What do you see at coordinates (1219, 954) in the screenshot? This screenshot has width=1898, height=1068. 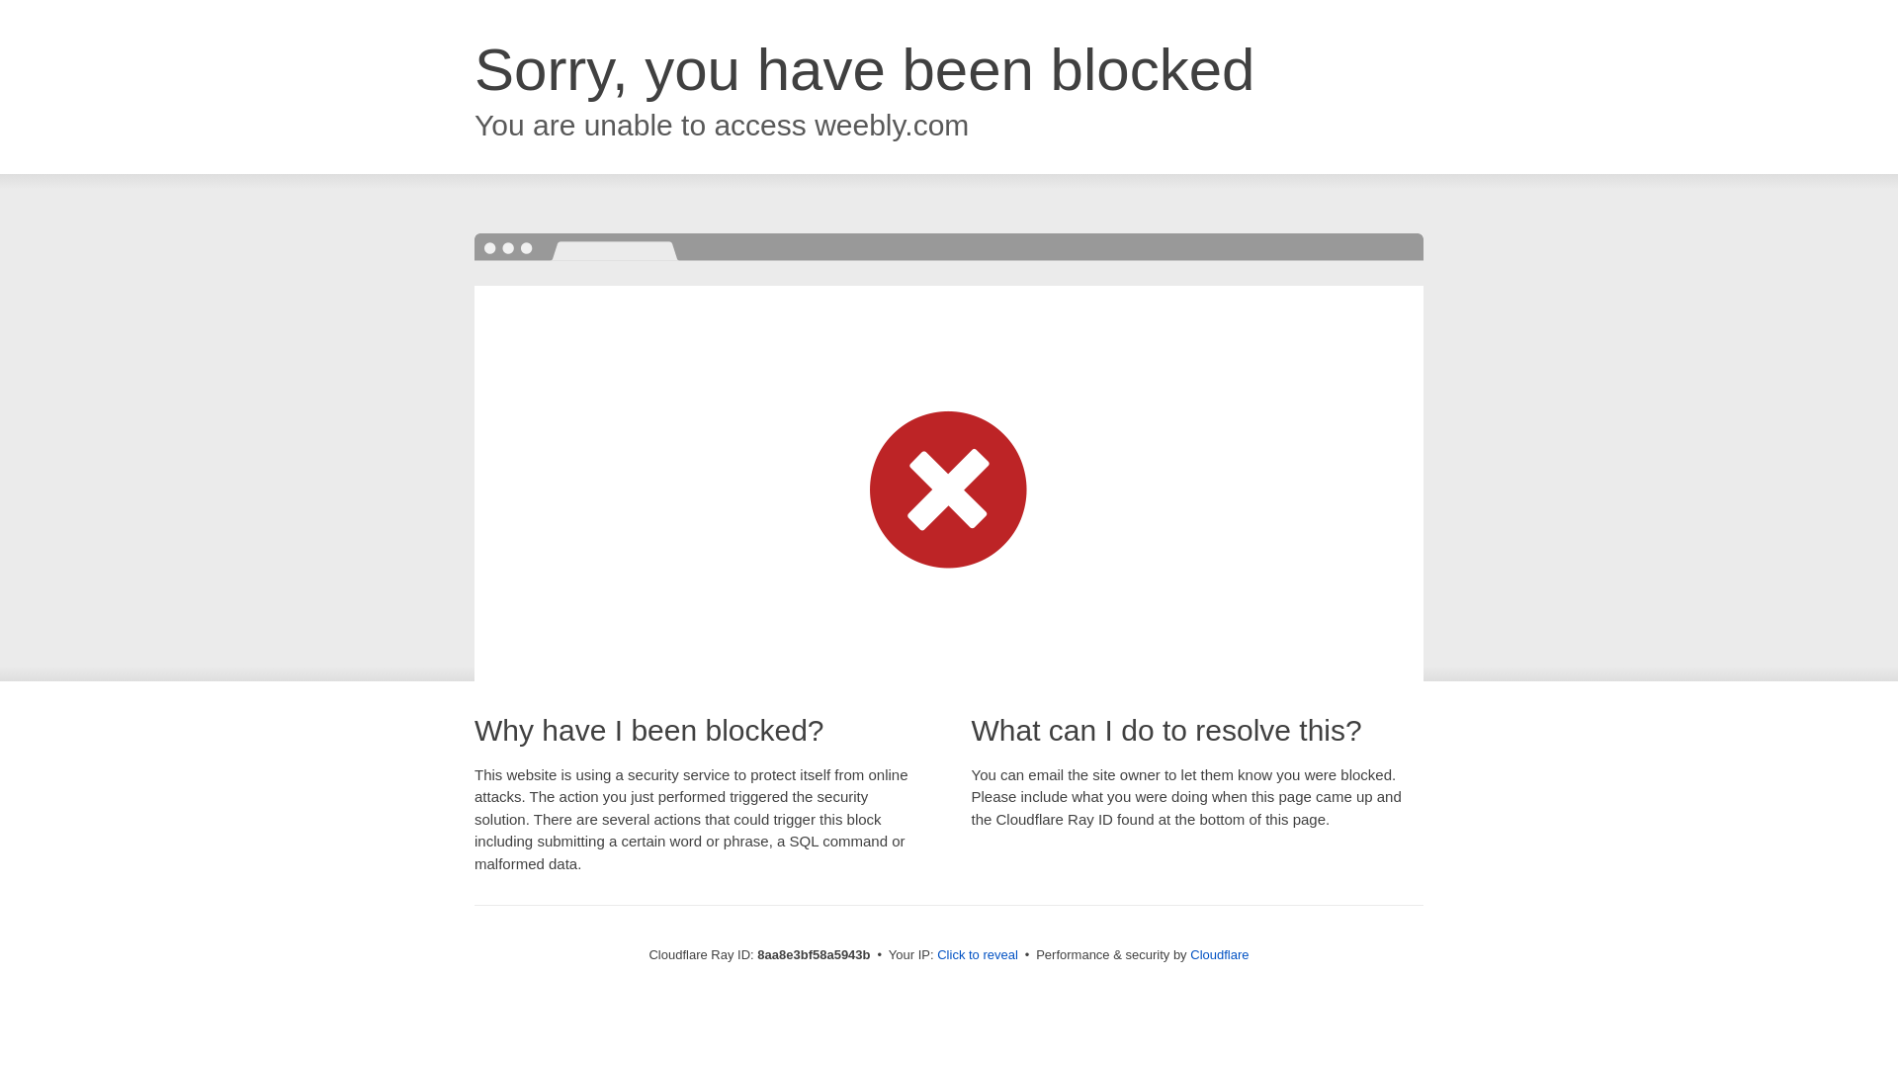 I see `Cloudflare` at bounding box center [1219, 954].